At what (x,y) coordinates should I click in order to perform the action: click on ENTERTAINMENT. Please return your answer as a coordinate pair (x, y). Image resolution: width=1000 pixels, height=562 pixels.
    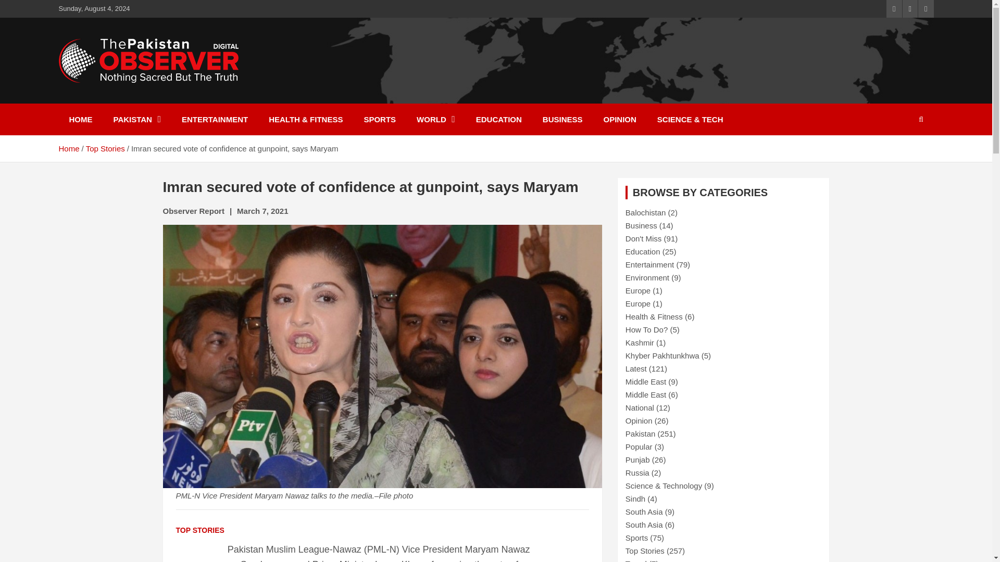
    Looking at the image, I should click on (215, 119).